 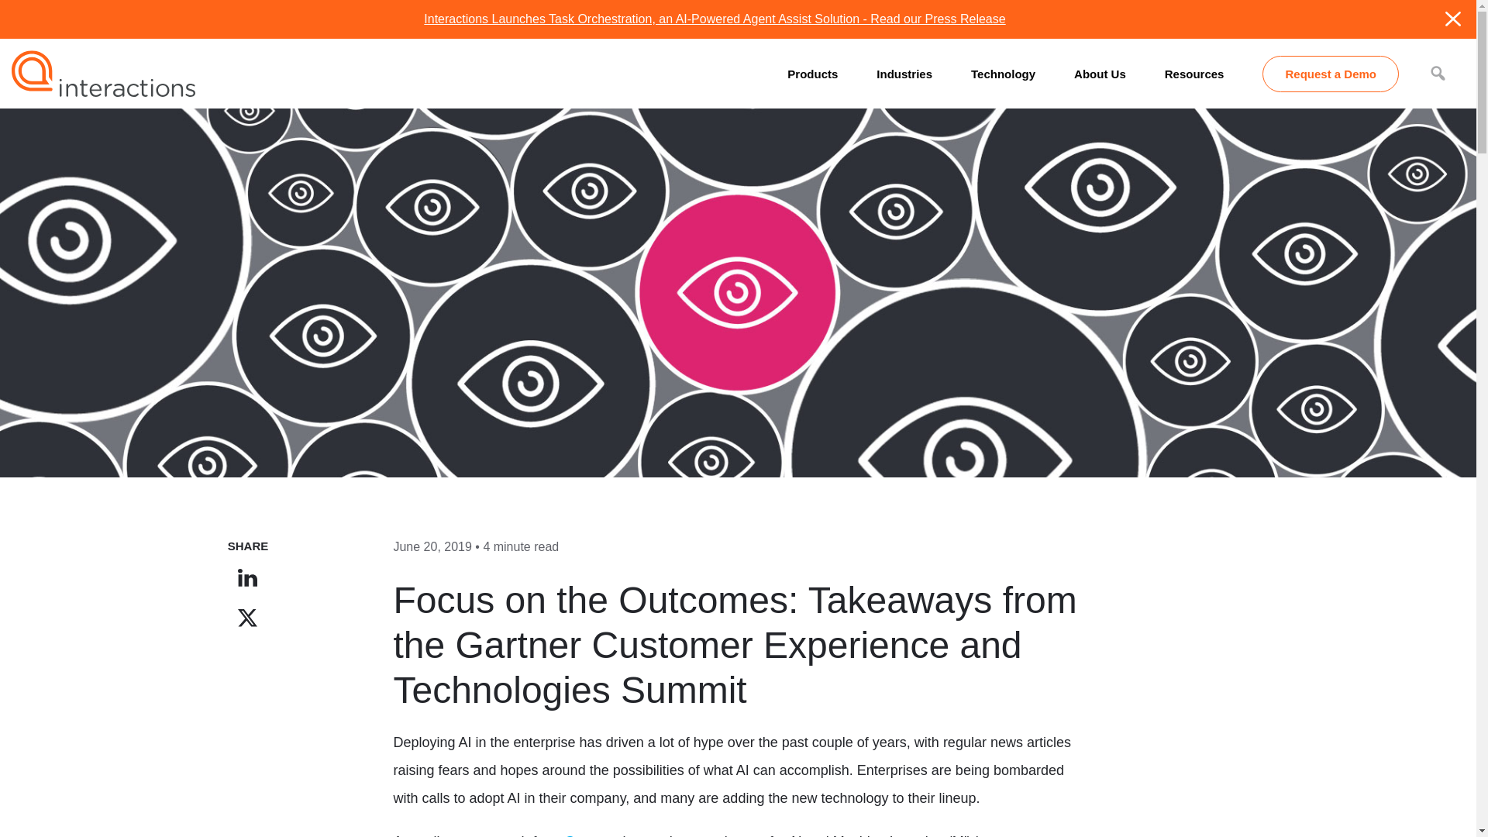 I want to click on Industries, so click(x=904, y=73).